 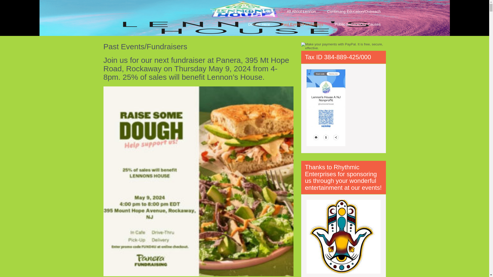 What do you see at coordinates (217, 12) in the screenshot?
I see `Home` at bounding box center [217, 12].